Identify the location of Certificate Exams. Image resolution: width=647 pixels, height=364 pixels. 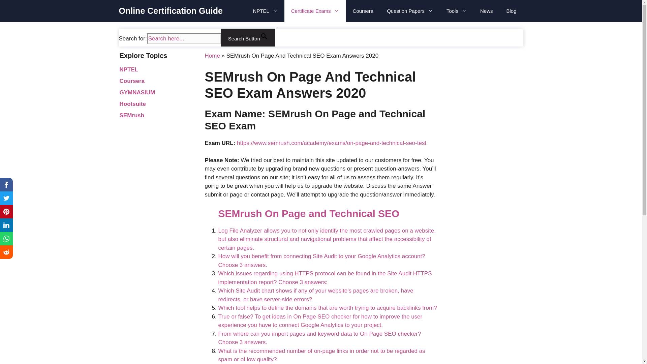
(315, 11).